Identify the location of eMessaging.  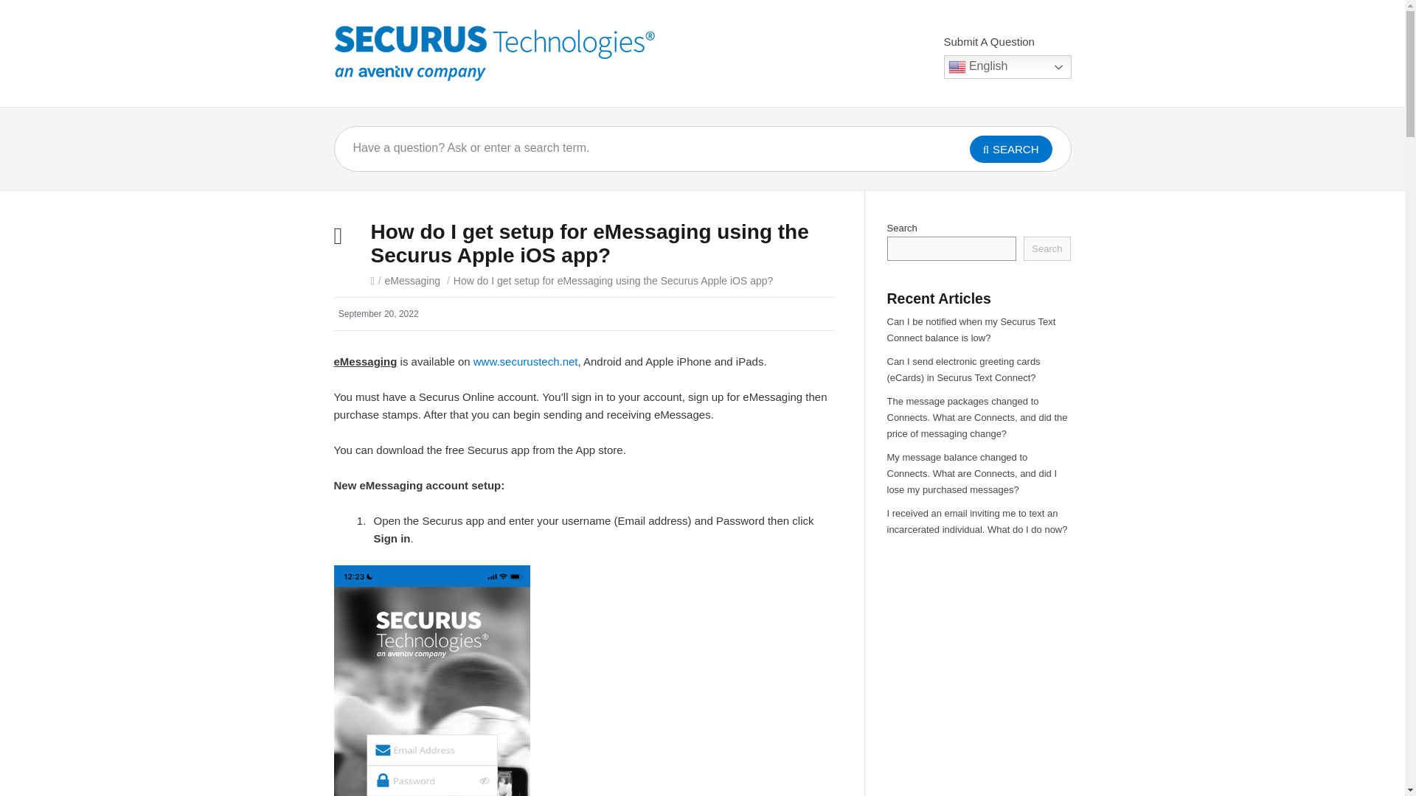
(413, 280).